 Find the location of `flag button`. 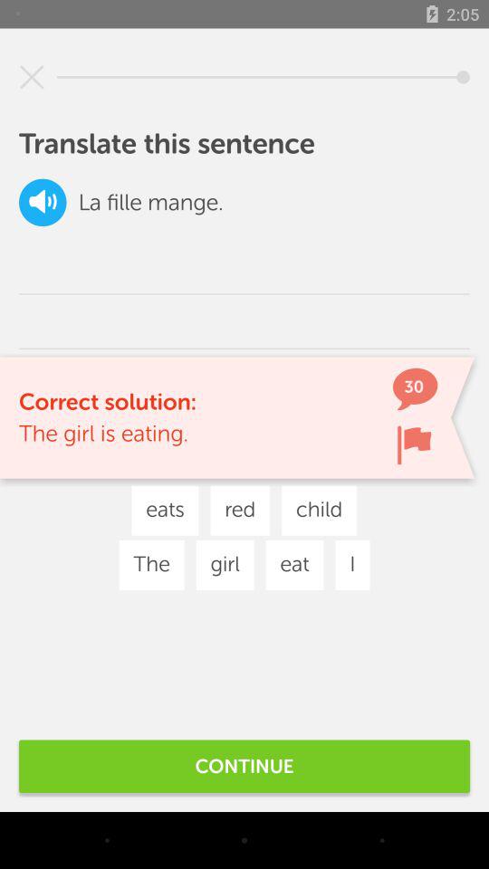

flag button is located at coordinates (414, 445).